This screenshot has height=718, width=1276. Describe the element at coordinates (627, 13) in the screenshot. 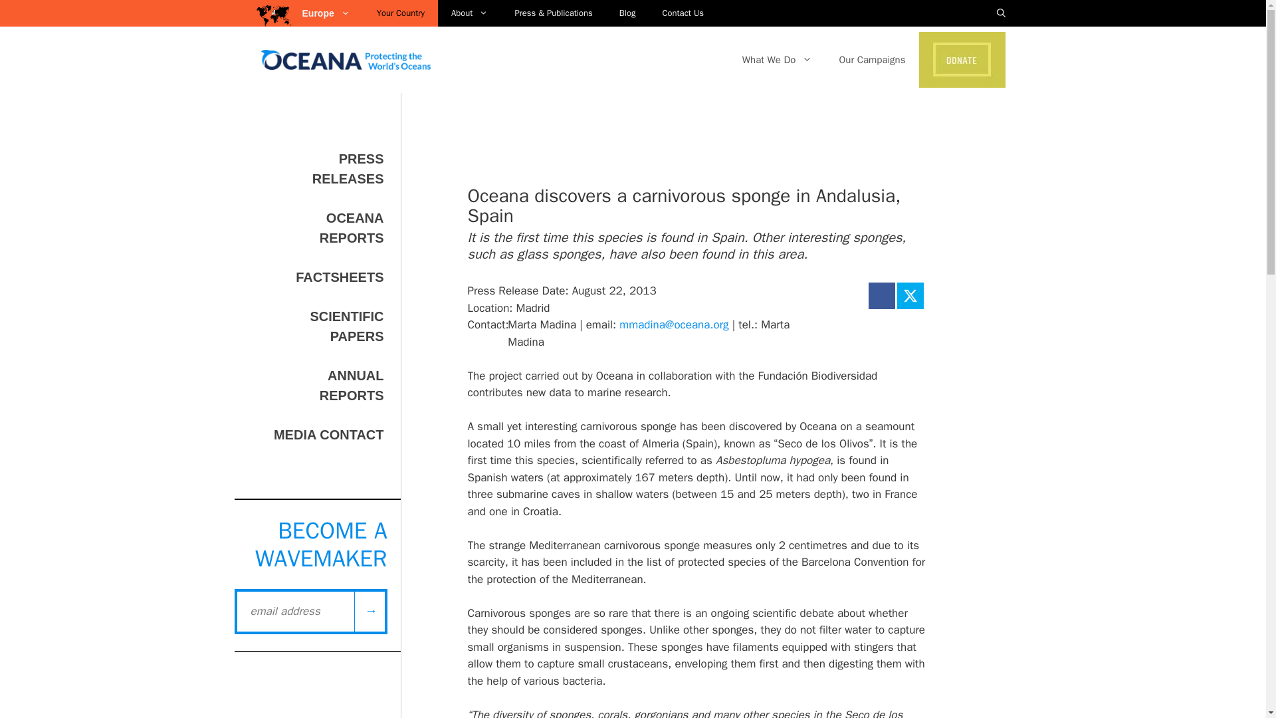

I see `Blog` at that location.